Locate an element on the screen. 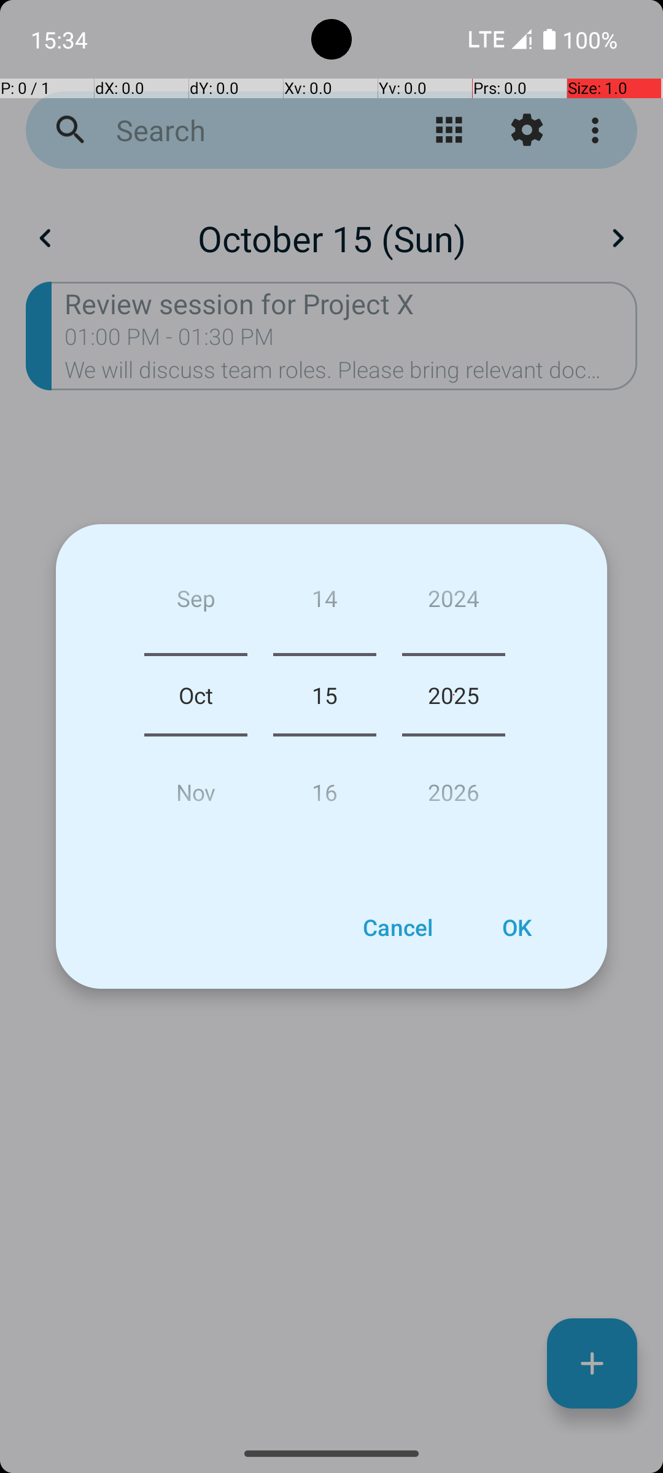  2026 is located at coordinates (454, 787).